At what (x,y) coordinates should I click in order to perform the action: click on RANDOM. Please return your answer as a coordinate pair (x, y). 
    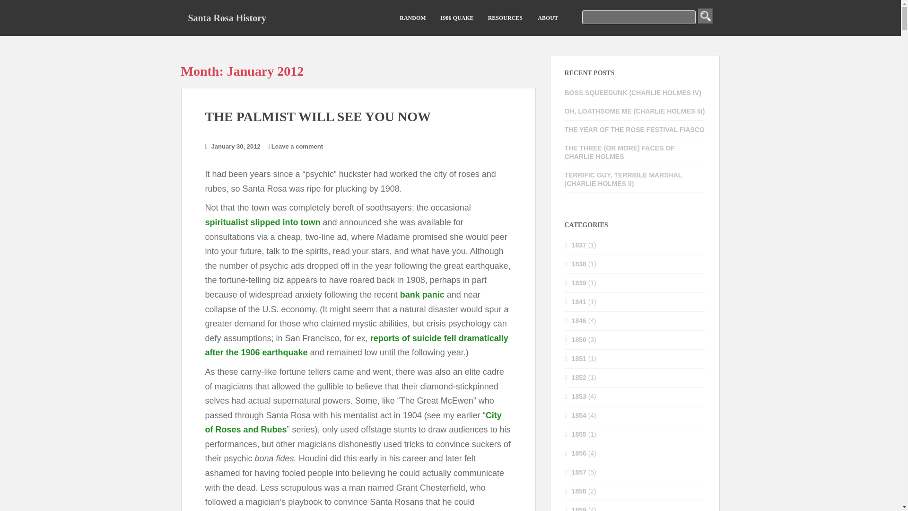
    Looking at the image, I should click on (412, 18).